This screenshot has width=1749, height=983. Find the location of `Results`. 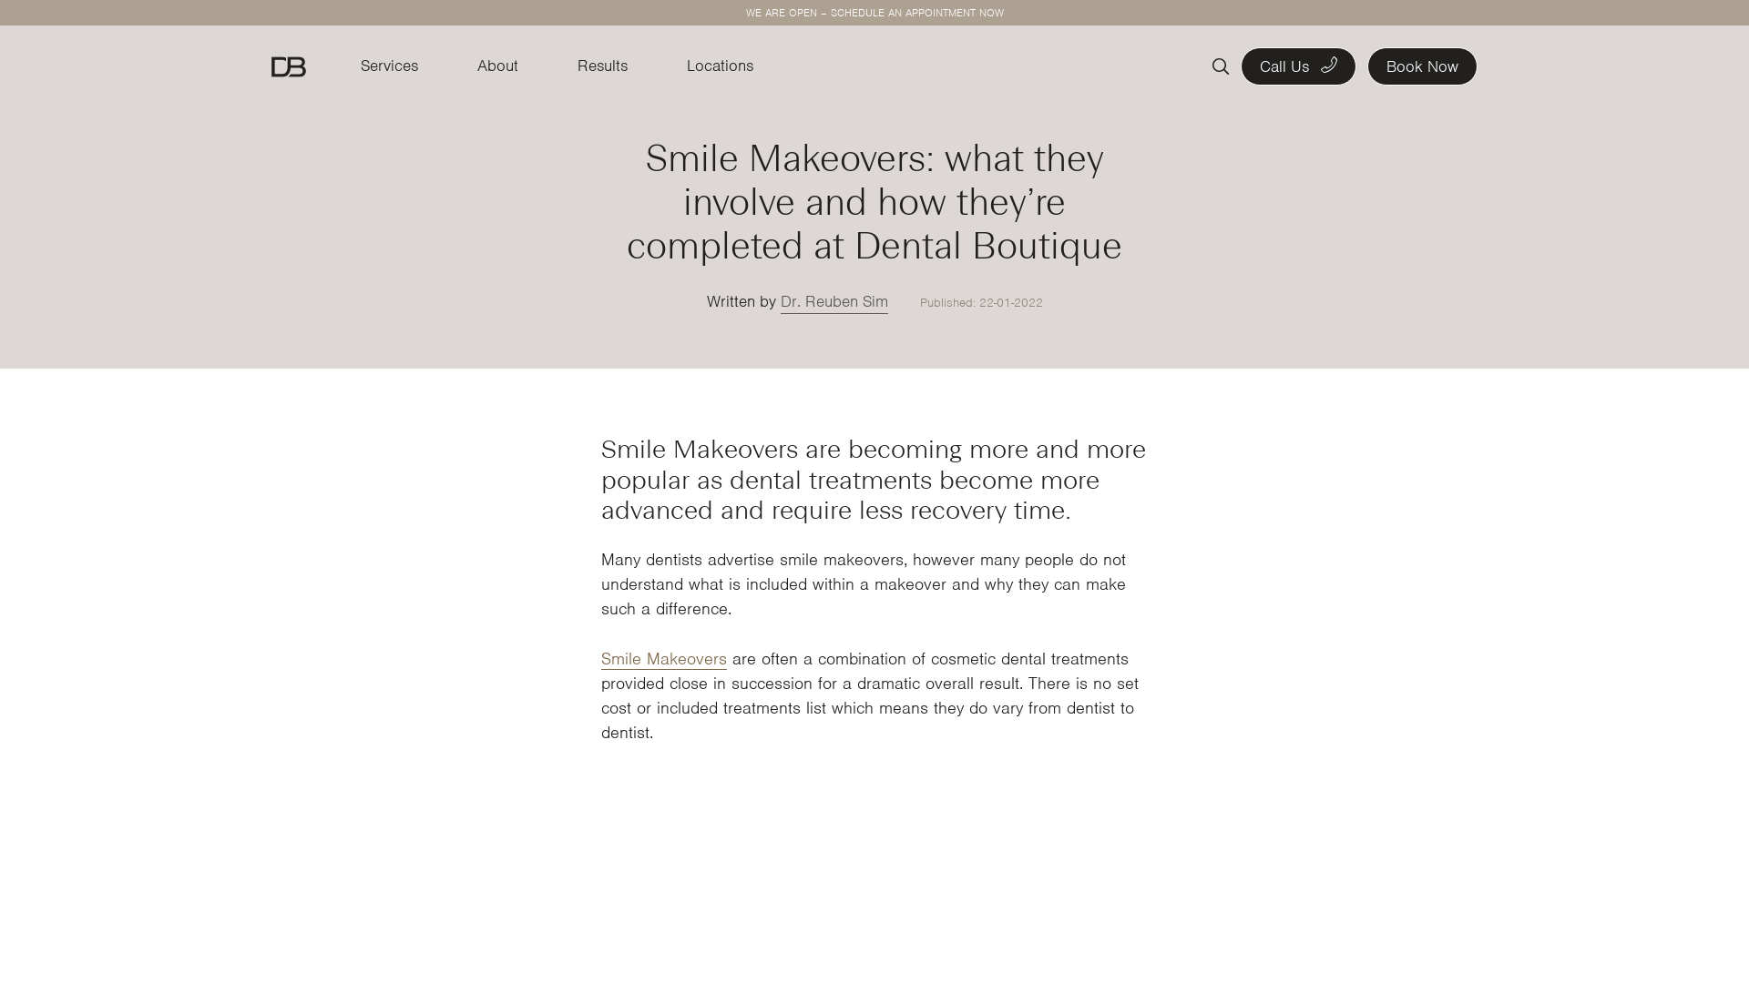

Results is located at coordinates (603, 66).